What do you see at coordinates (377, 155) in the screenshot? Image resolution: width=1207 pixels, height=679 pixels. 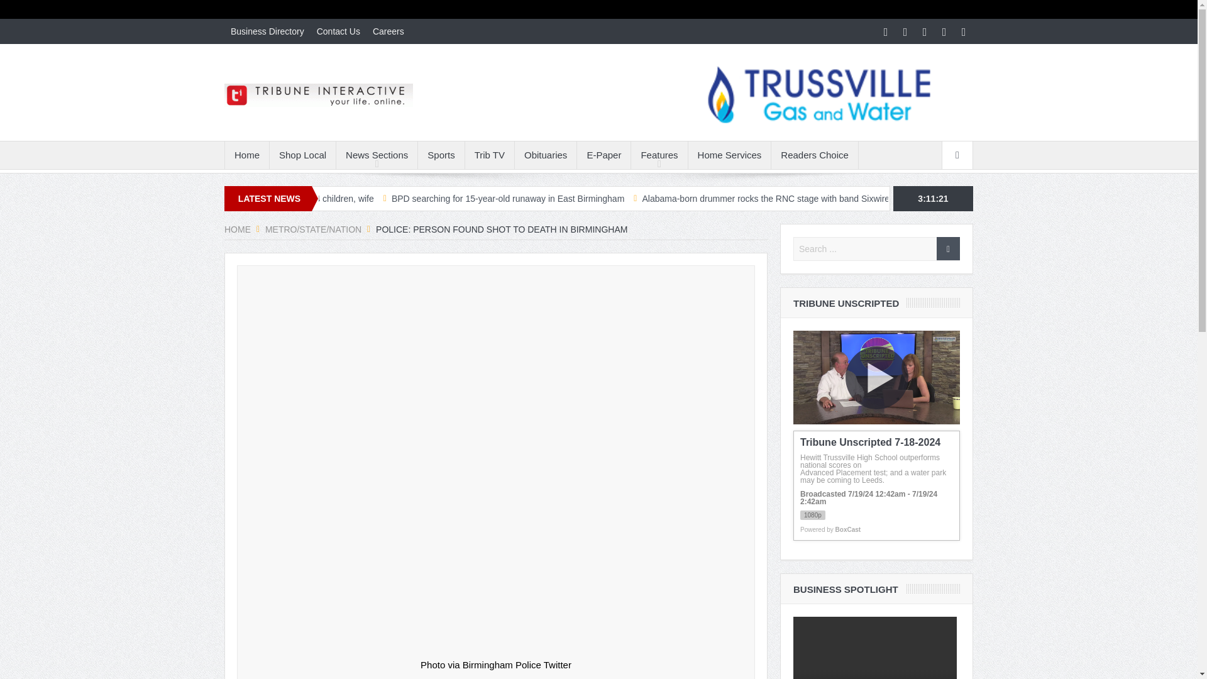 I see `News Sections` at bounding box center [377, 155].